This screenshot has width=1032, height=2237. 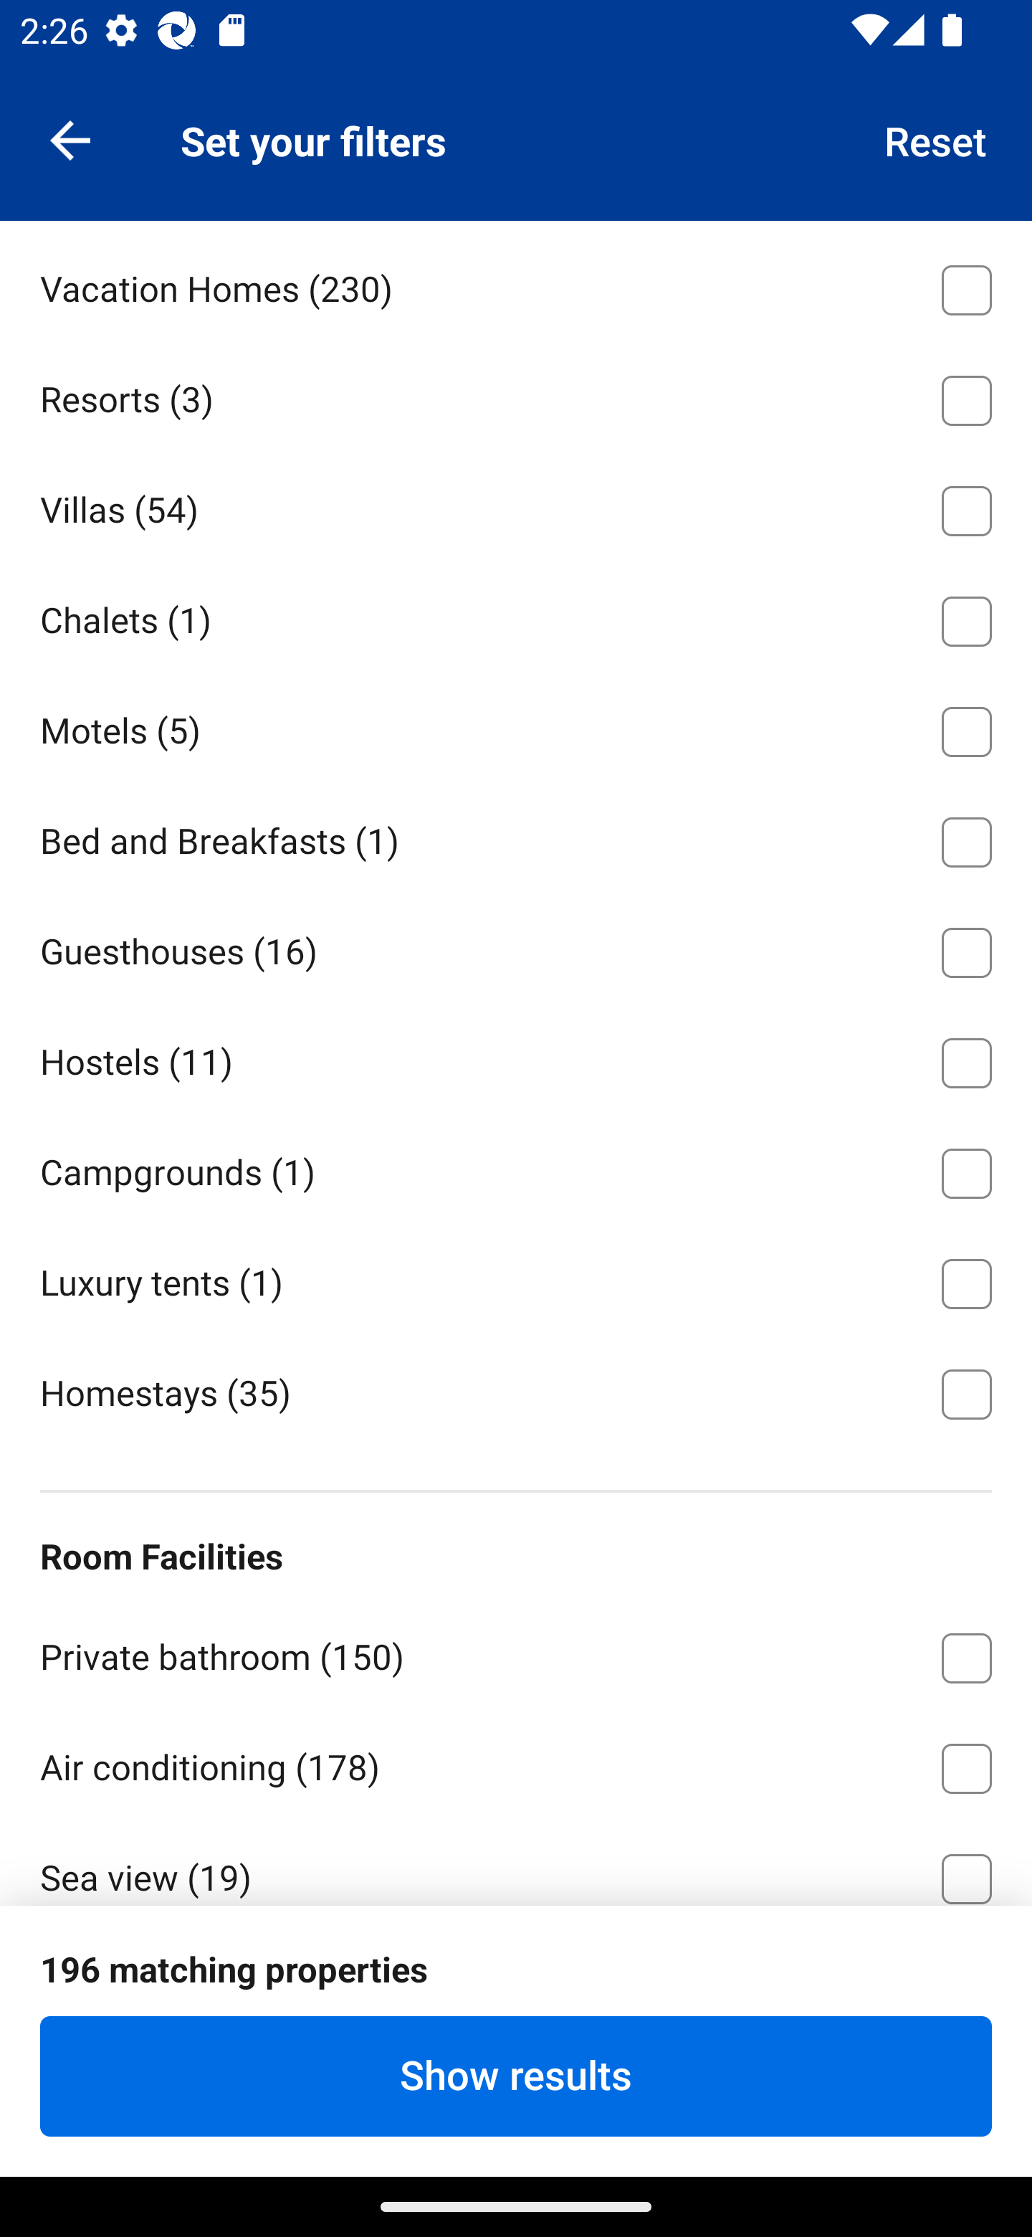 What do you see at coordinates (516, 1653) in the screenshot?
I see `Private bathroom ⁦(150)` at bounding box center [516, 1653].